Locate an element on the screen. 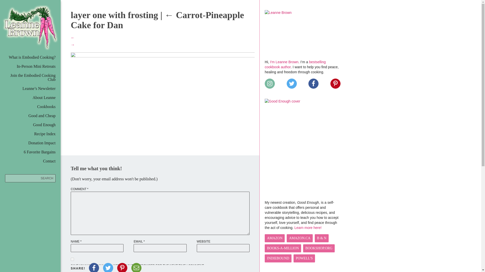  BOOKSHOP.ORG is located at coordinates (319, 248).